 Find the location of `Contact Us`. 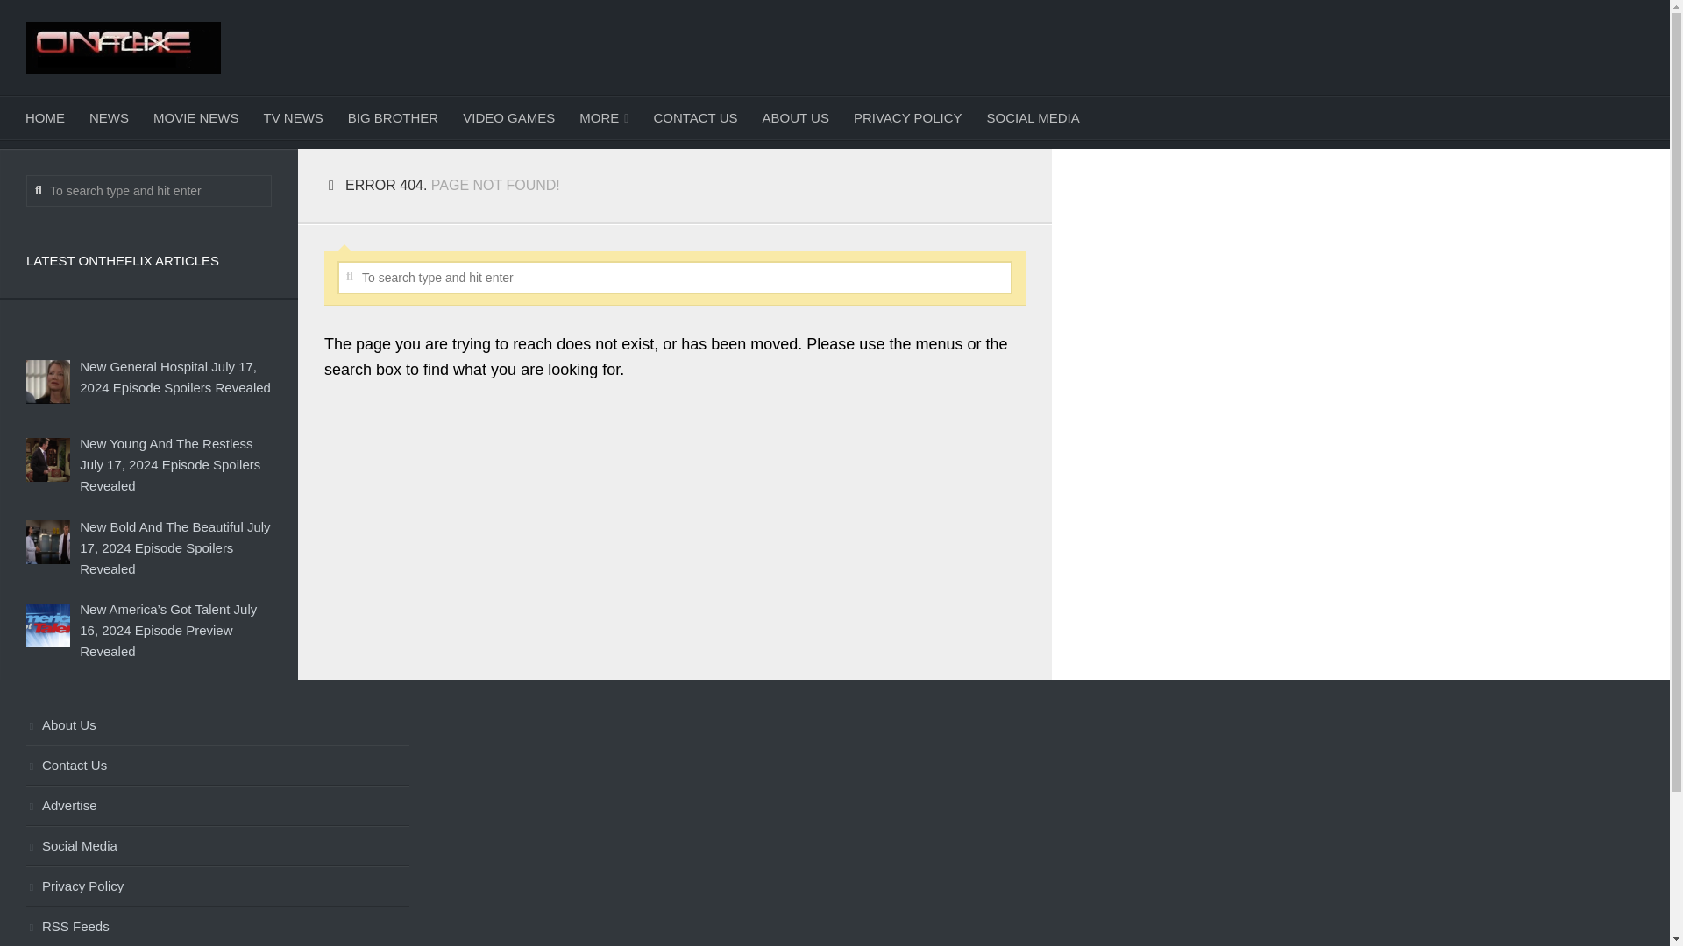

Contact Us is located at coordinates (217, 766).